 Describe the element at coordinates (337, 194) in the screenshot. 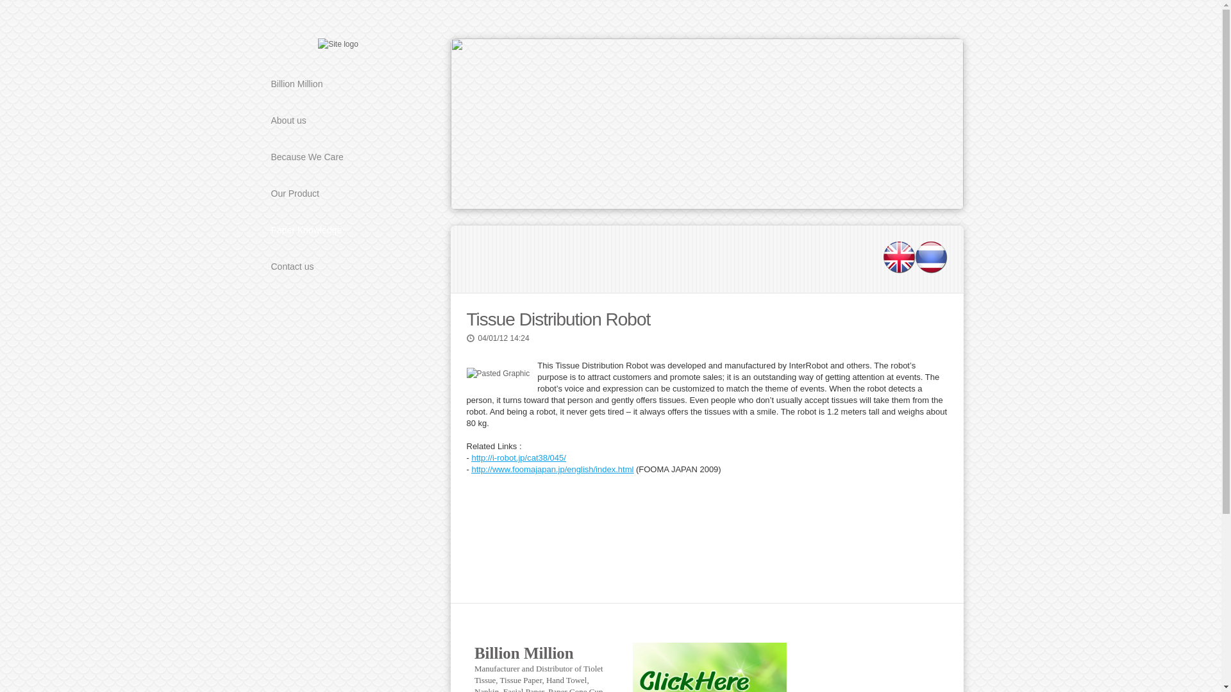

I see `Our Product` at that location.